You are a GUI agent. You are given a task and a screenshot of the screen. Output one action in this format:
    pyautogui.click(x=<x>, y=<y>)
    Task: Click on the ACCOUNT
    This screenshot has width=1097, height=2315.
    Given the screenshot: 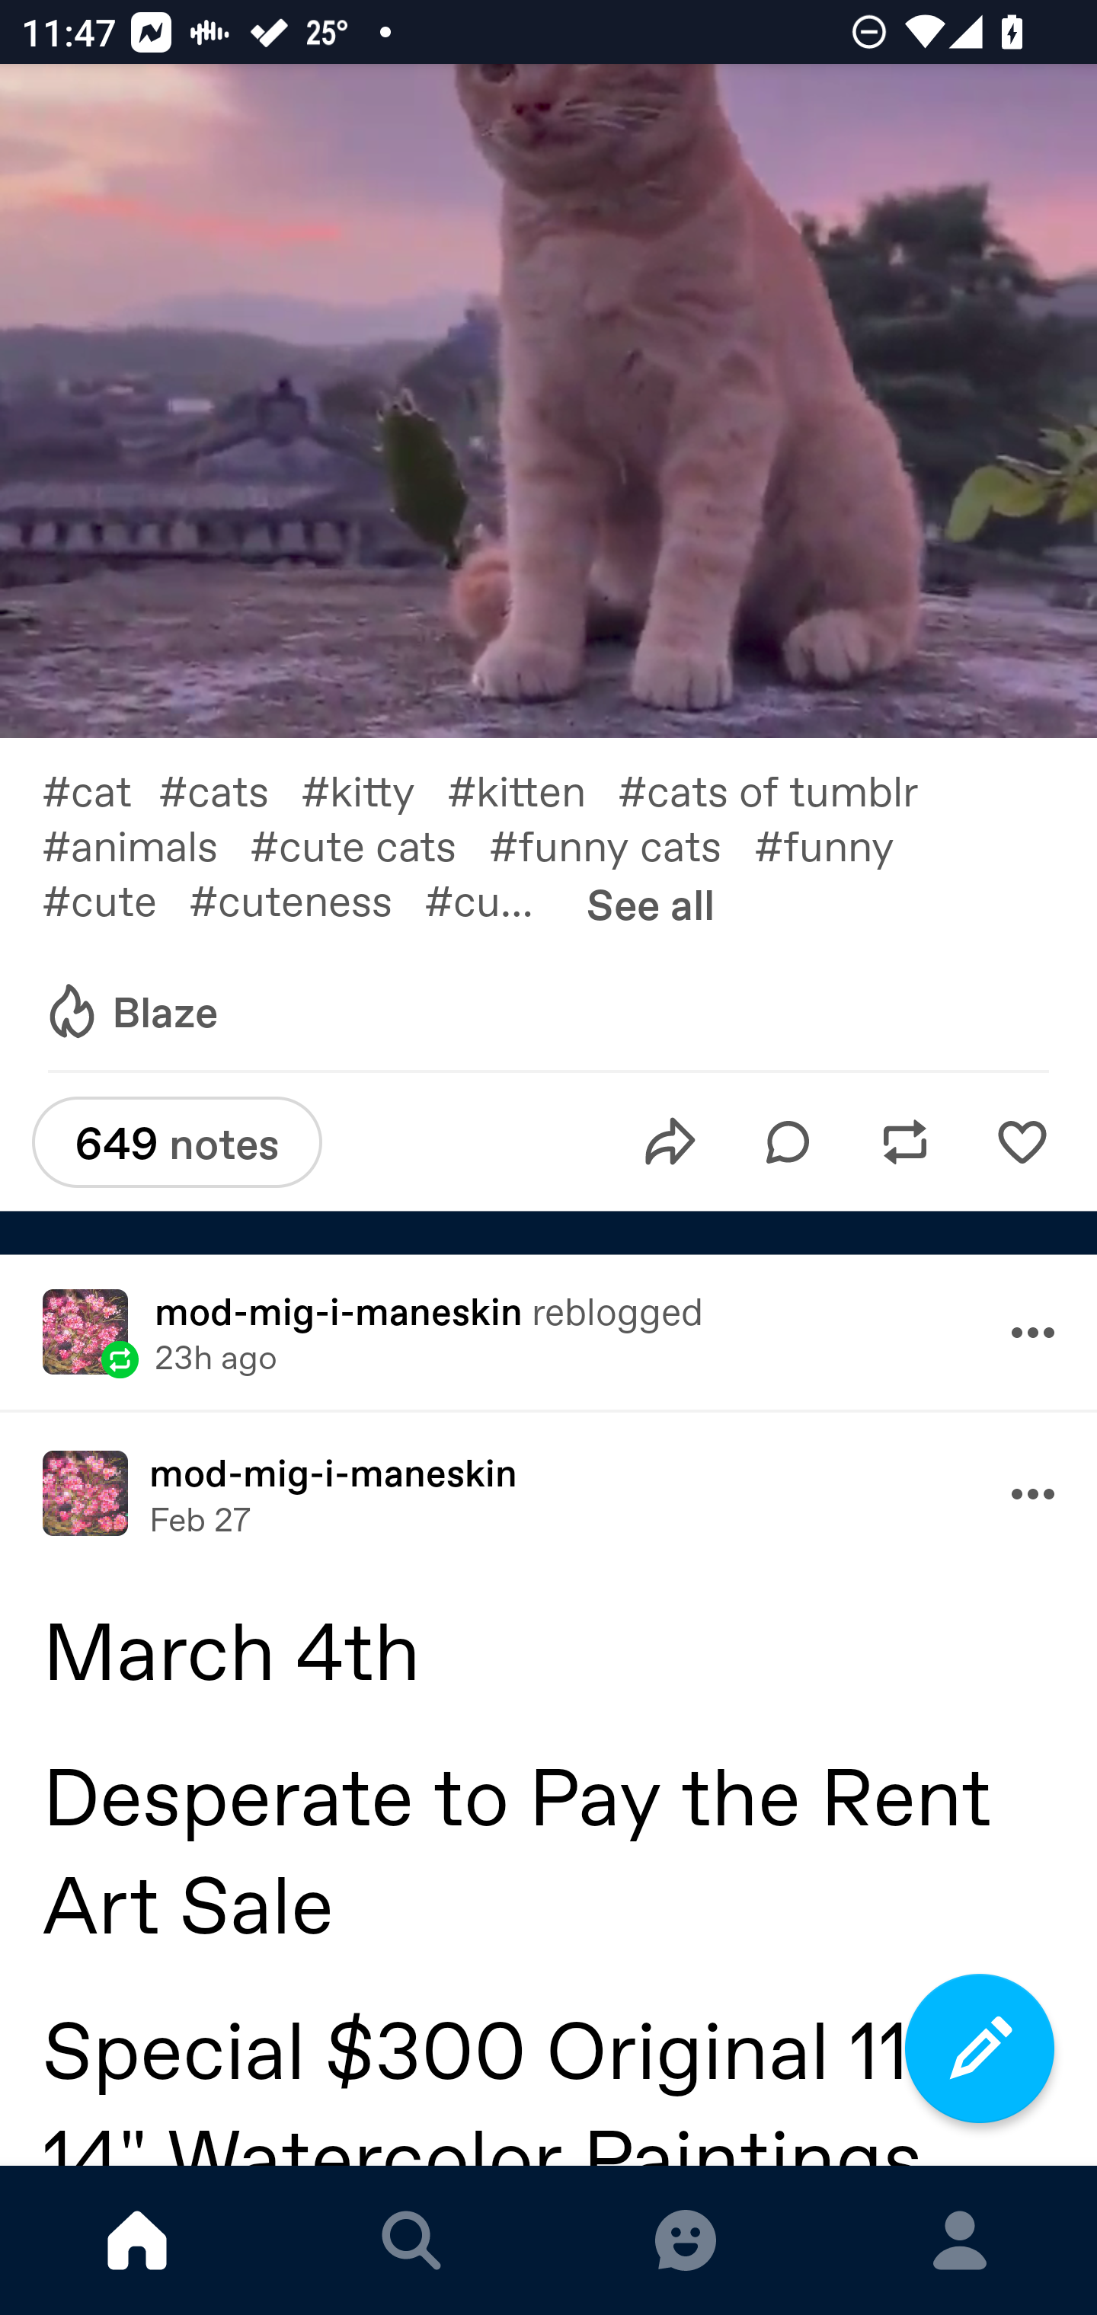 What is the action you would take?
    pyautogui.click(x=960, y=2240)
    